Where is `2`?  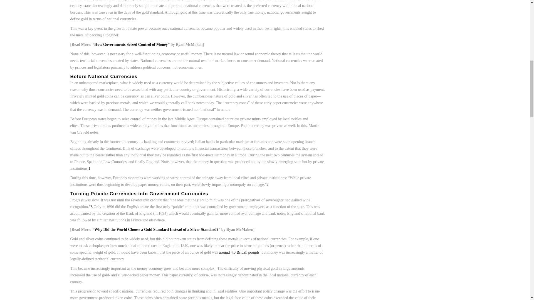 2 is located at coordinates (268, 184).